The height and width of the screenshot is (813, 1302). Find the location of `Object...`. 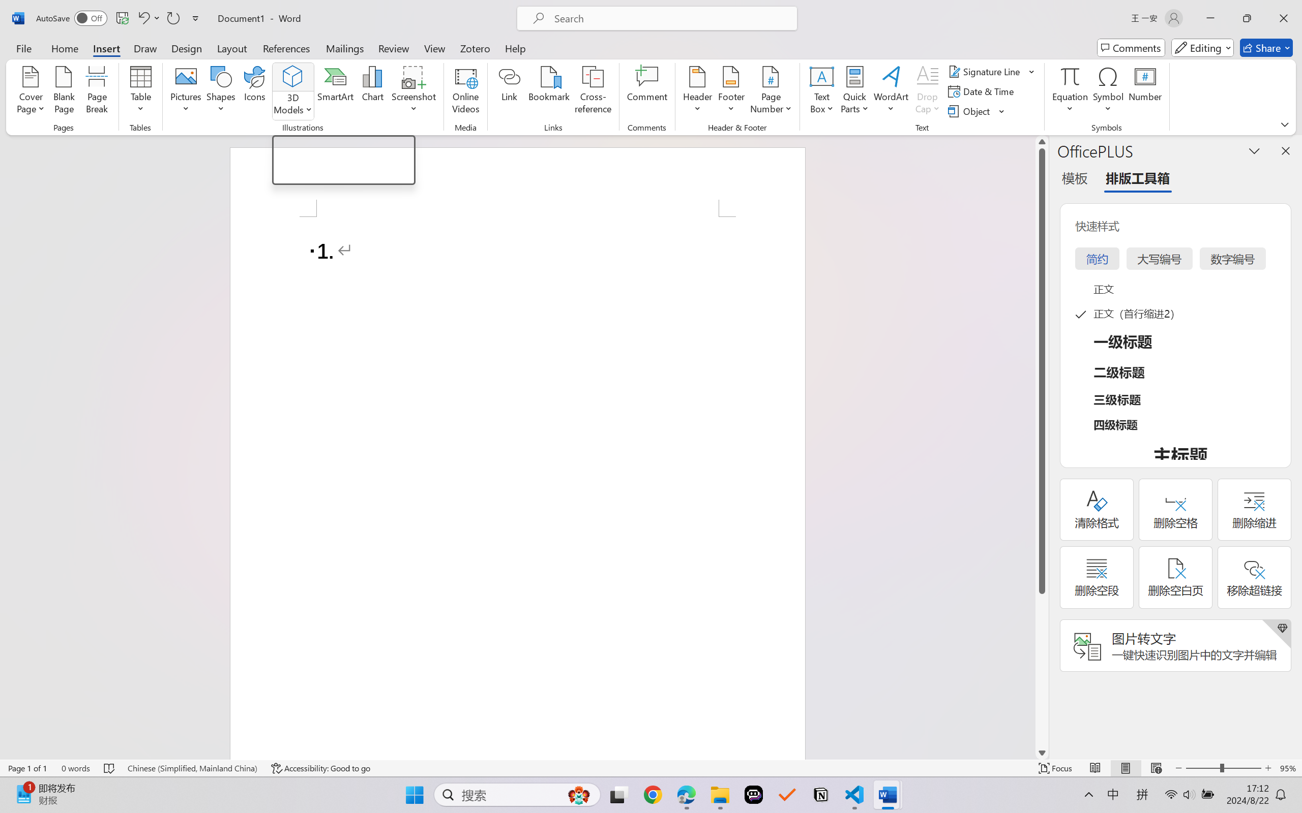

Object... is located at coordinates (970, 111).